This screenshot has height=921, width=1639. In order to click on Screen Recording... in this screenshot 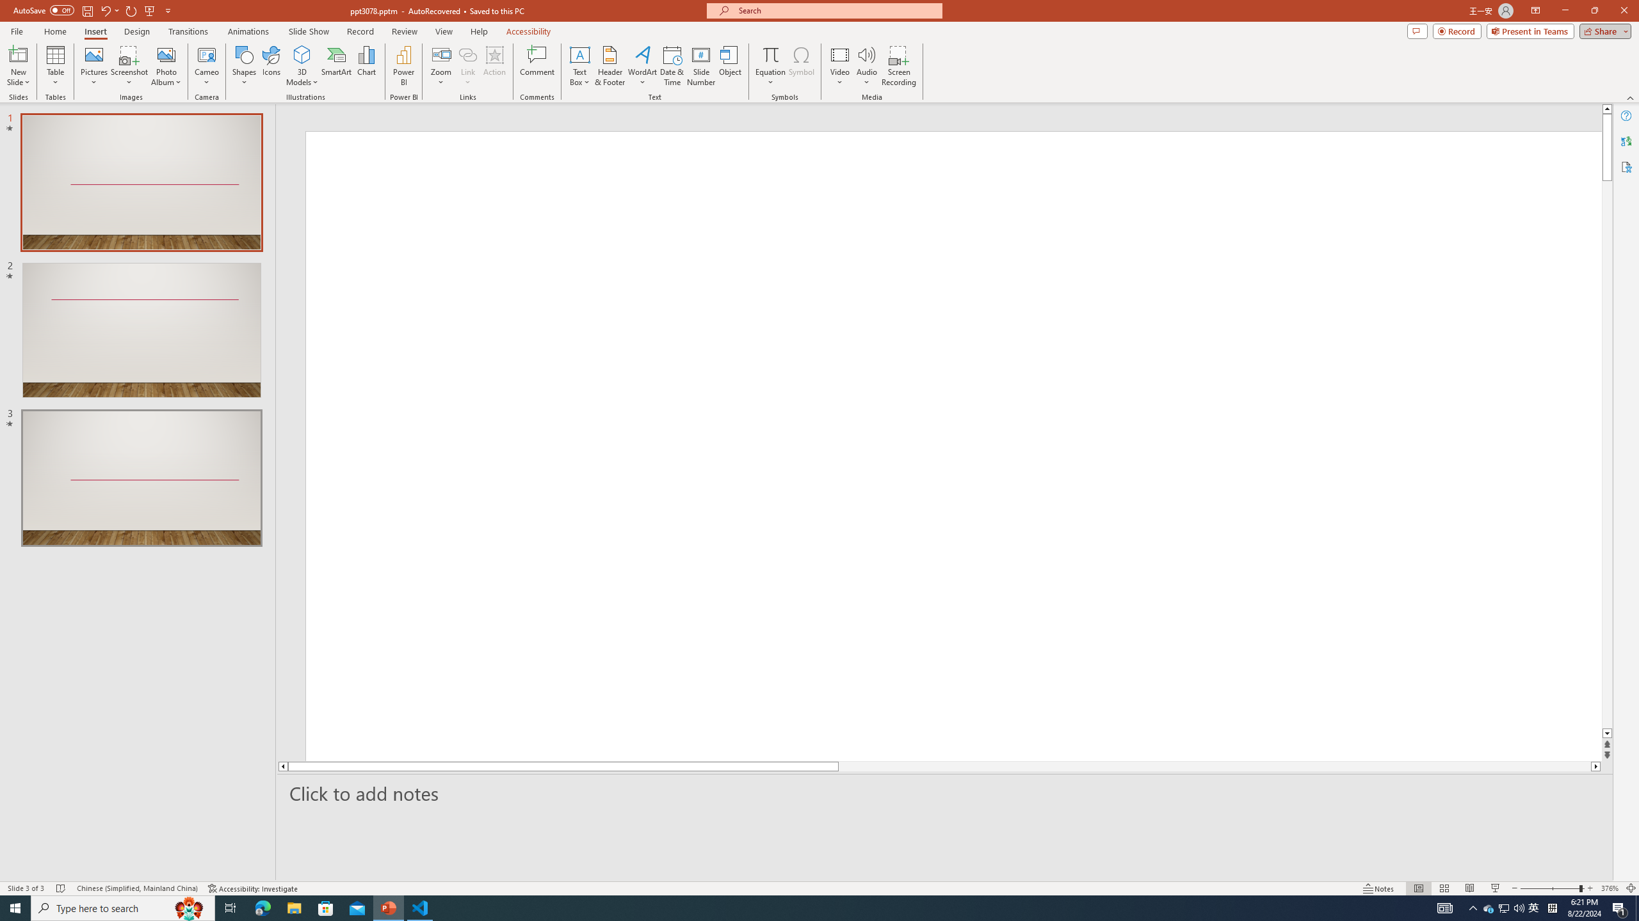, I will do `click(899, 66)`.